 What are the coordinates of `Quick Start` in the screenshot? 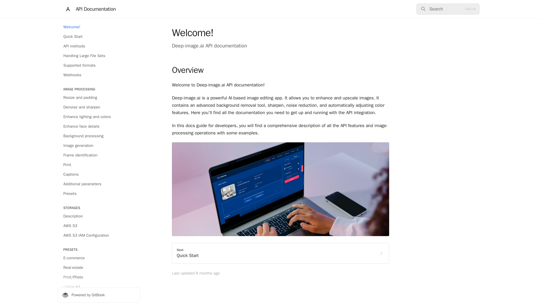 It's located at (99, 37).